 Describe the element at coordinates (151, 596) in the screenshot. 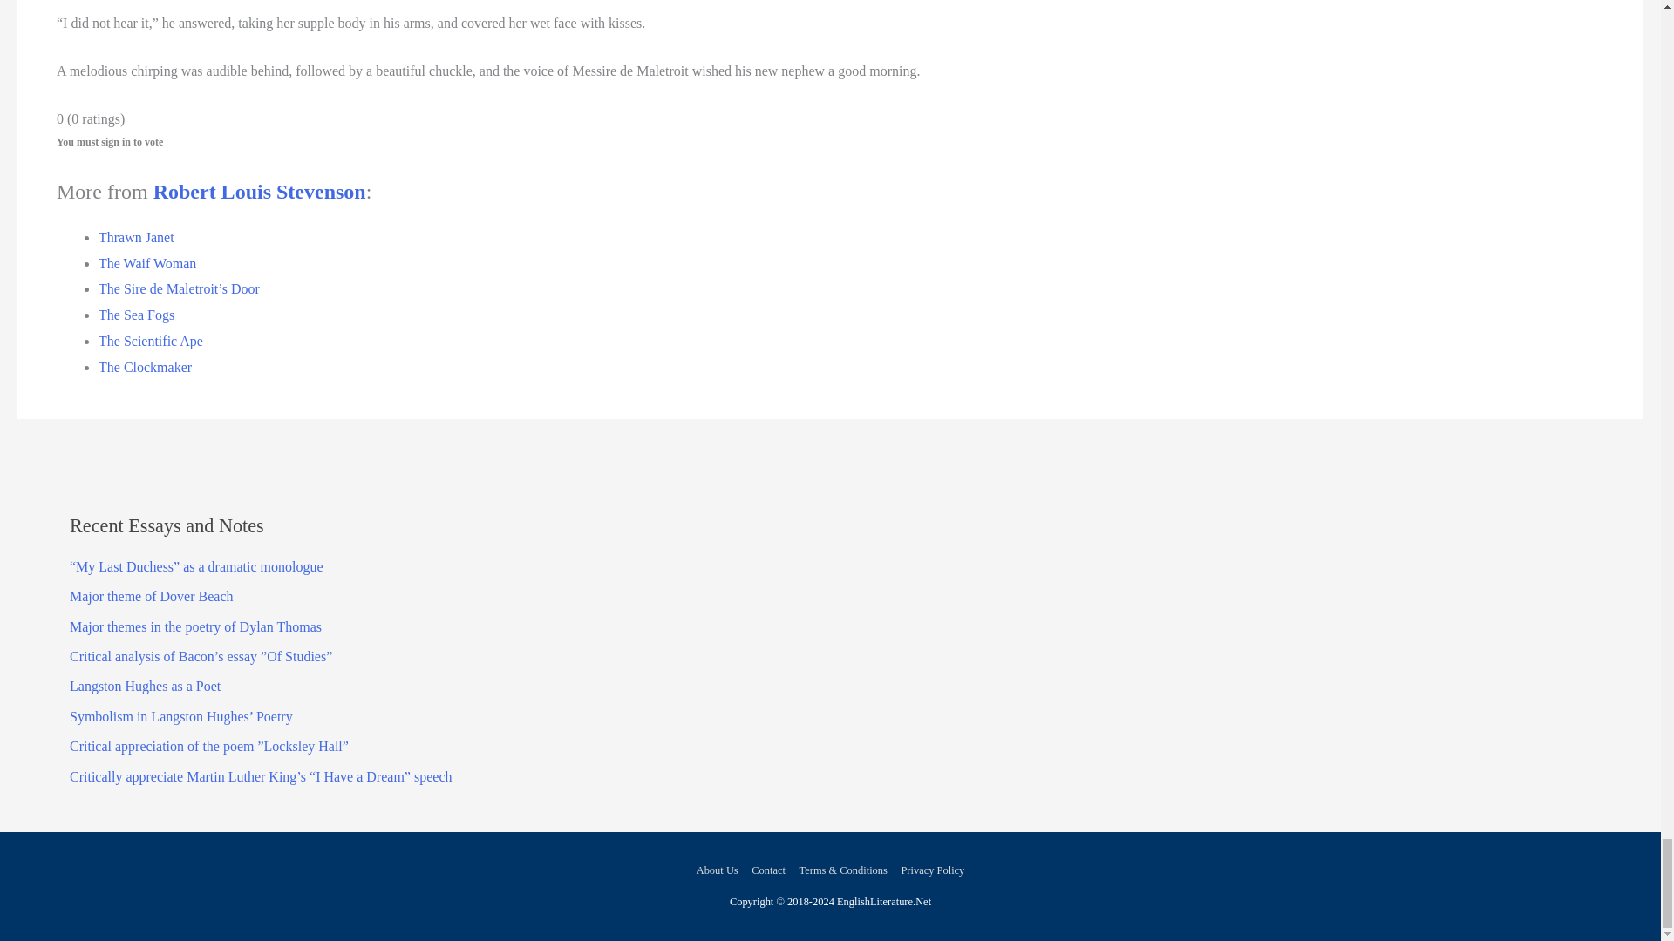

I see `Major theme of Dover Beach` at that location.